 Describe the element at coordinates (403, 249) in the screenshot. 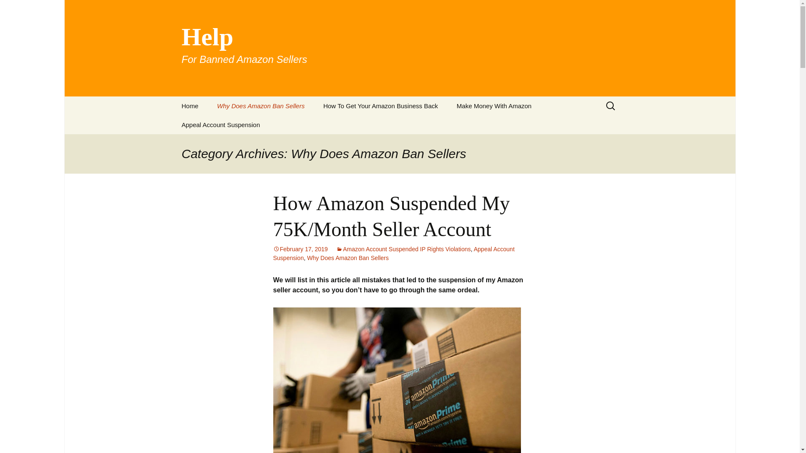

I see `Amazon Account Suspended IP Rights Violations` at that location.